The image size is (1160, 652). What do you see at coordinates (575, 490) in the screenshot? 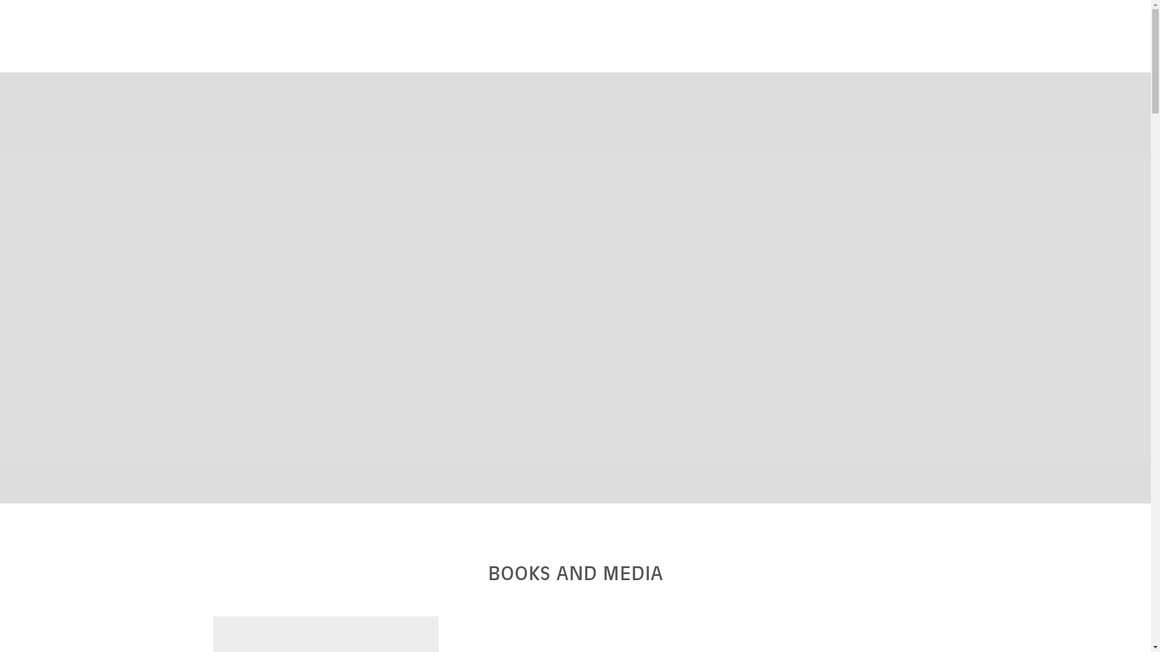
I see `Slide 3` at bounding box center [575, 490].